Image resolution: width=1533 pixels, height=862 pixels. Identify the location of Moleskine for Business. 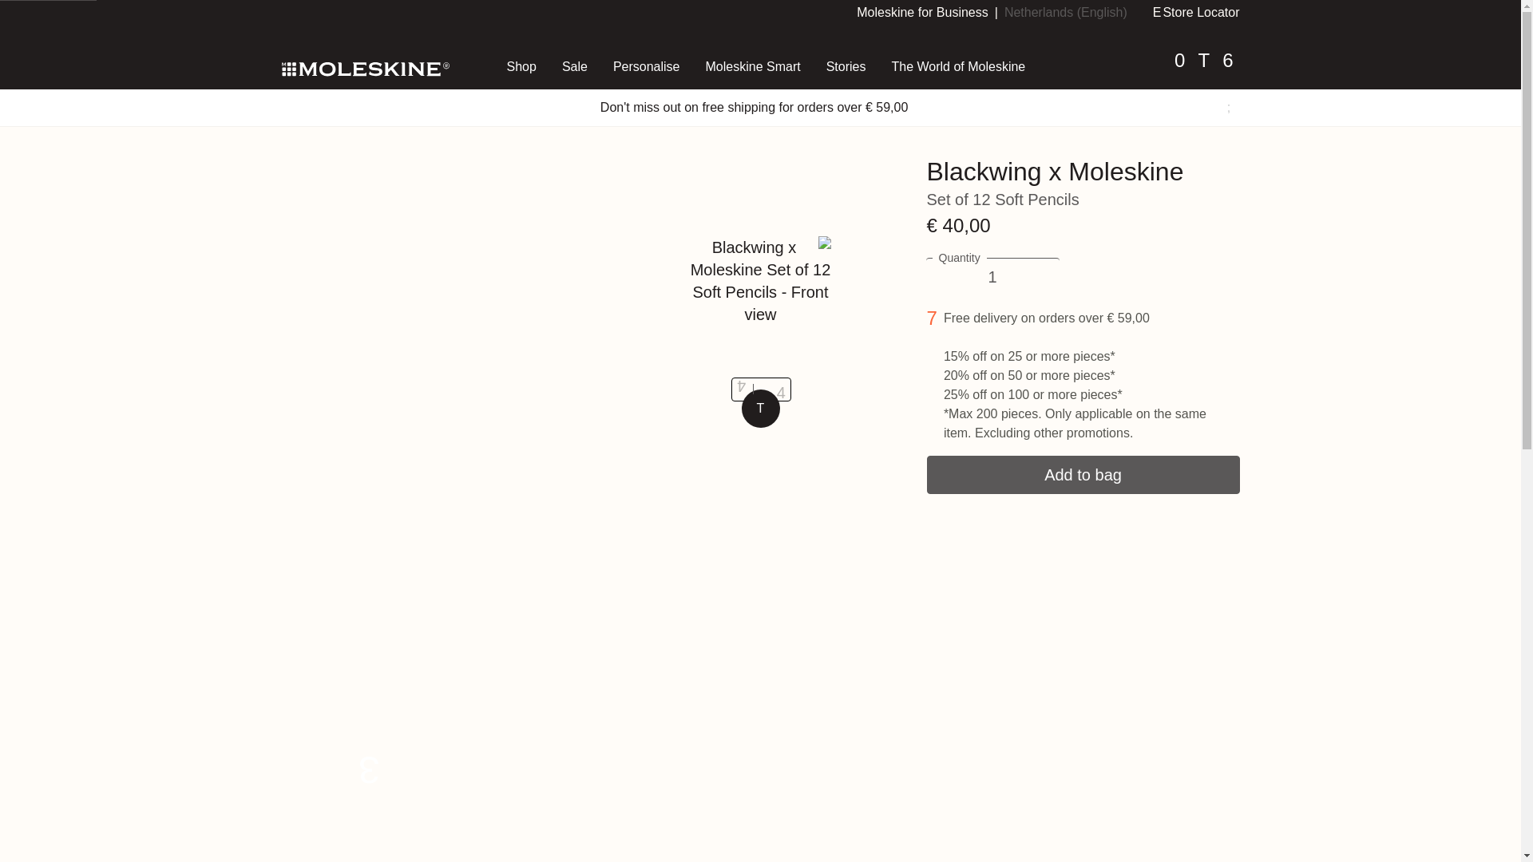
(923, 12).